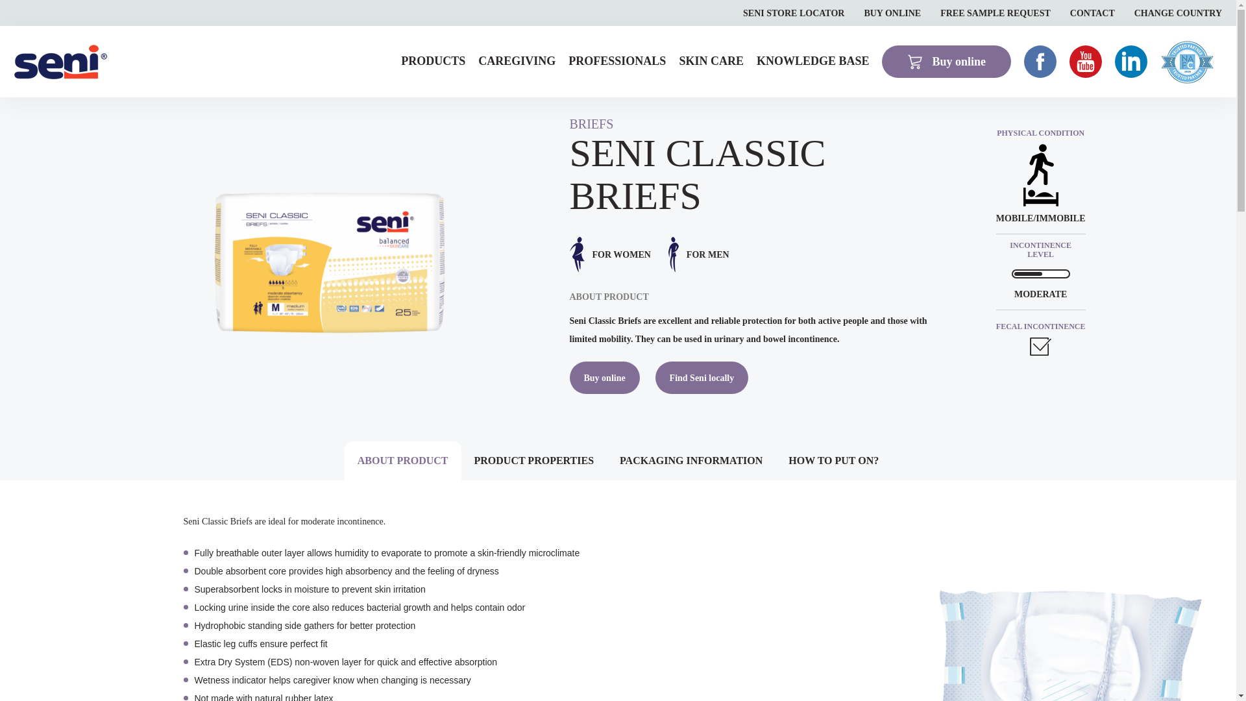 The image size is (1246, 701). What do you see at coordinates (812, 61) in the screenshot?
I see `KNOWLEDGE BASE` at bounding box center [812, 61].